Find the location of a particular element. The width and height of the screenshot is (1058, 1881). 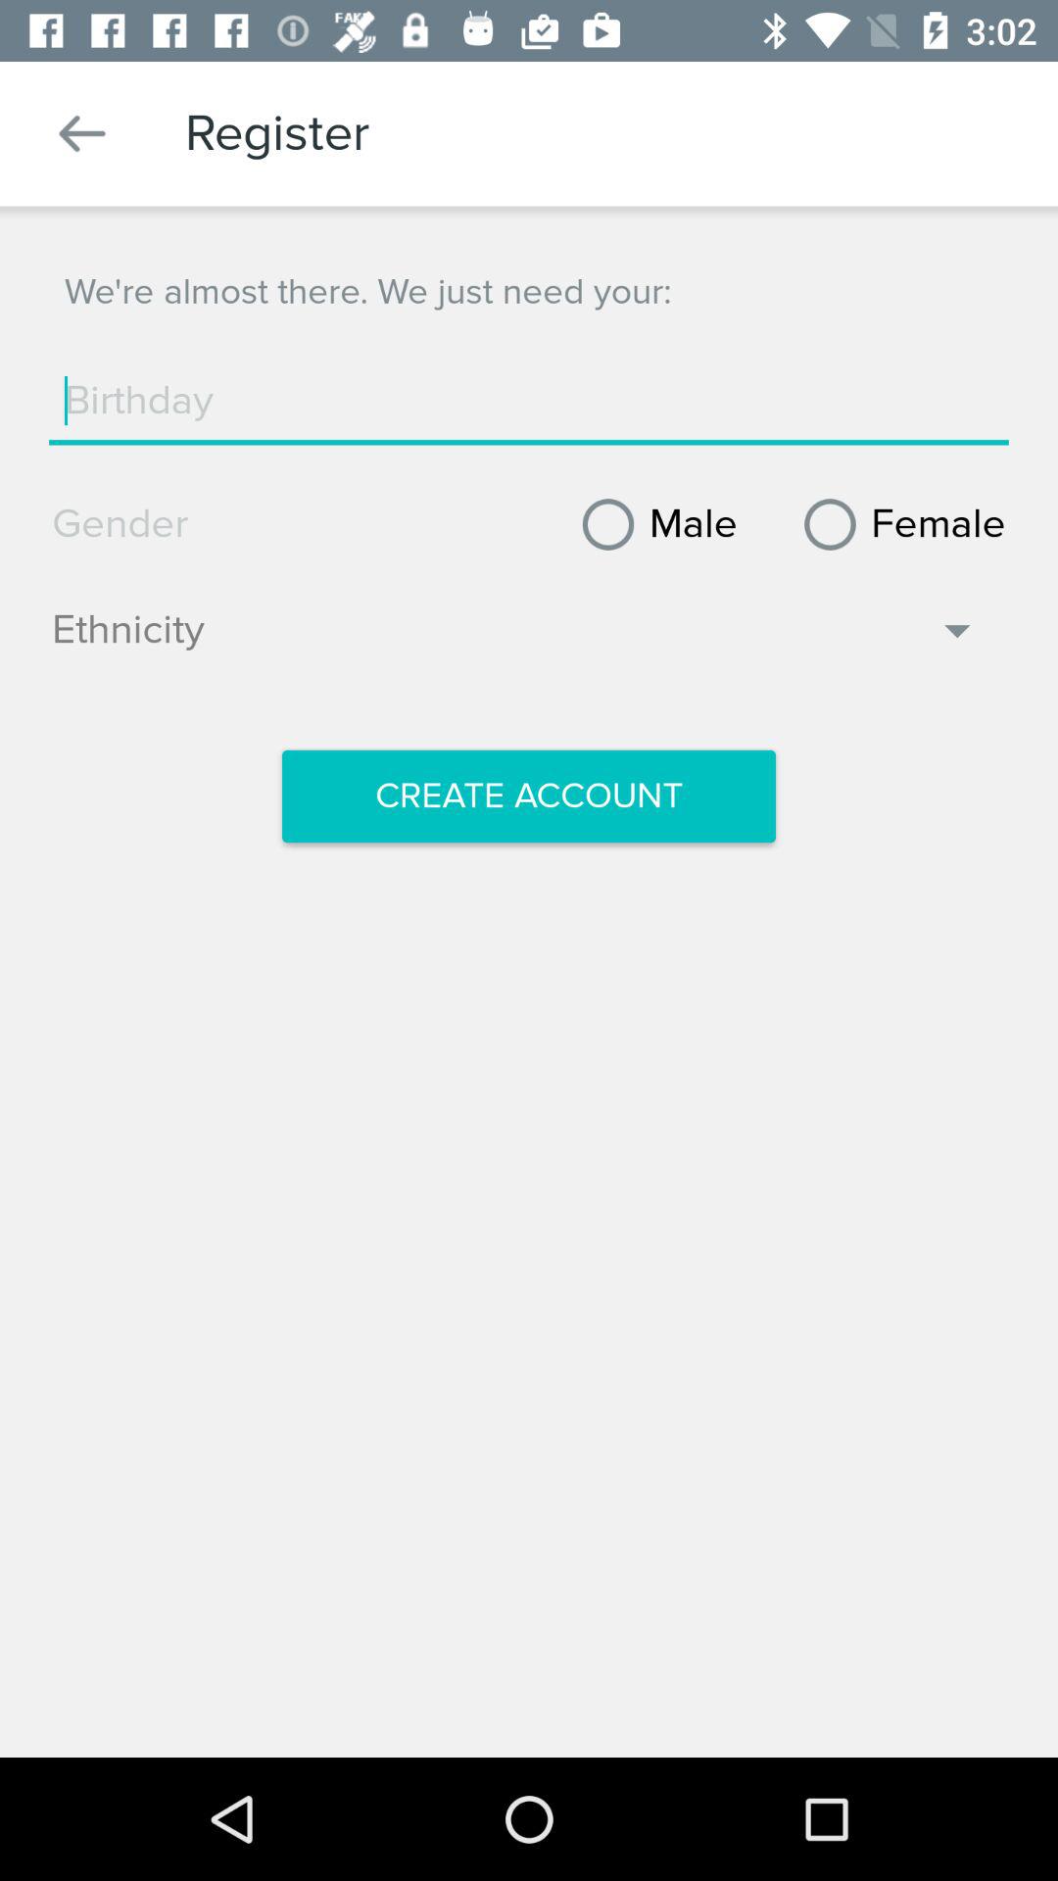

select create account is located at coordinates (529, 796).